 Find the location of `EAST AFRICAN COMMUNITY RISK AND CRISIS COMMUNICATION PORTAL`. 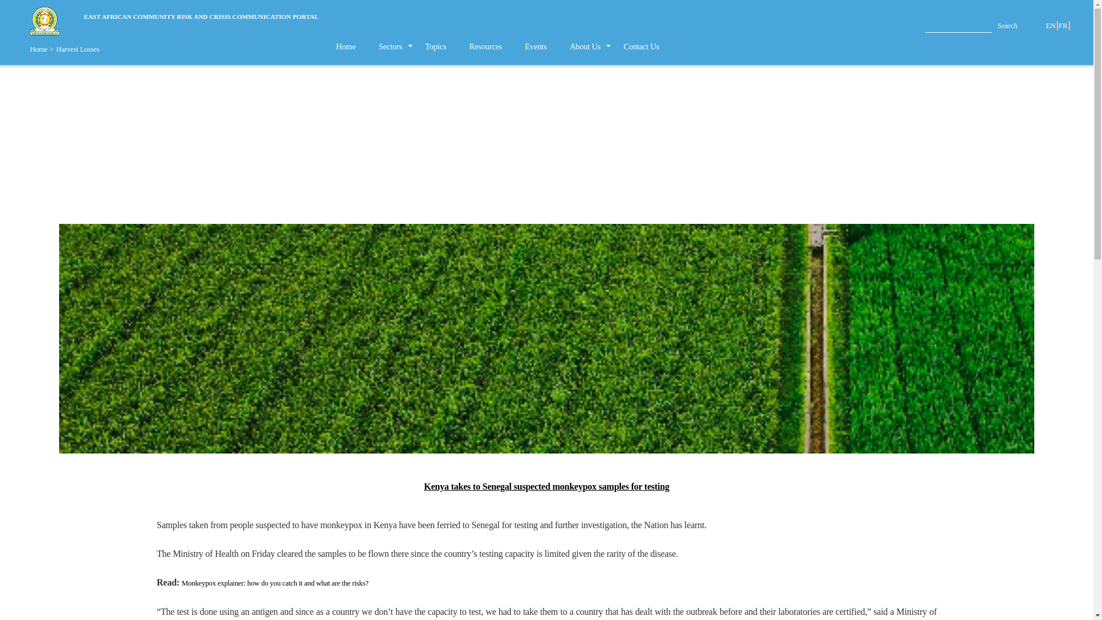

EAST AFRICAN COMMUNITY RISK AND CRISIS COMMUNICATION PORTAL is located at coordinates (201, 17).